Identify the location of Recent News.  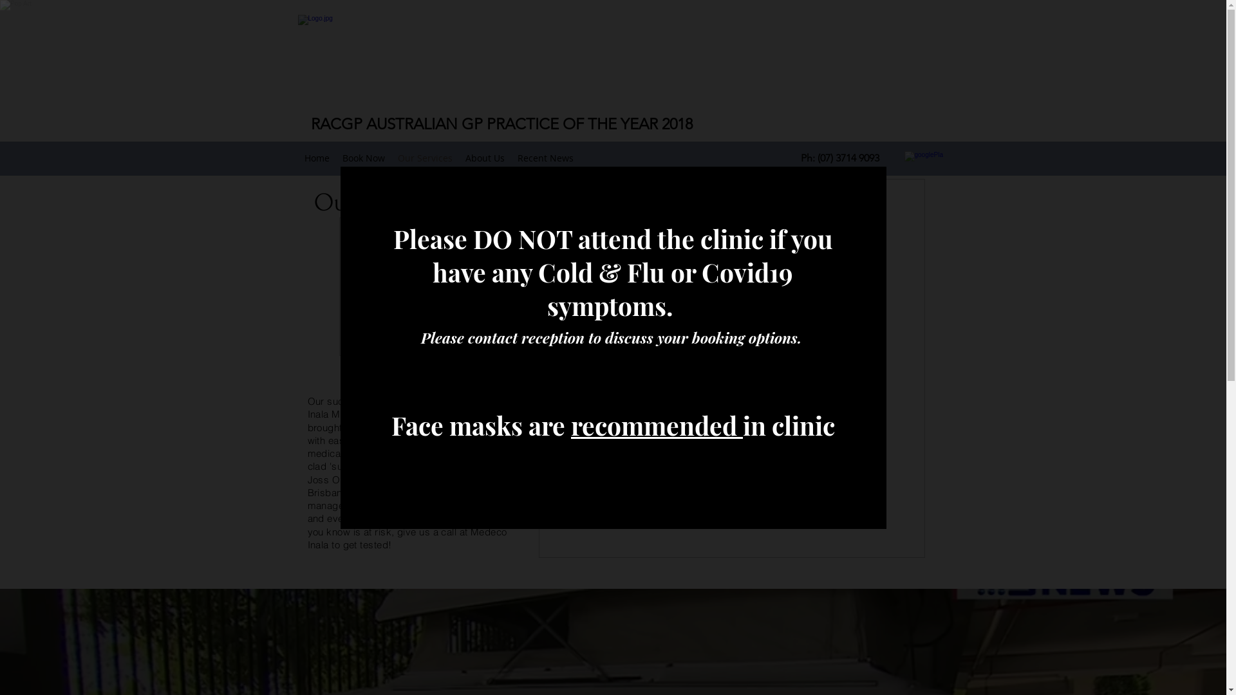
(546, 158).